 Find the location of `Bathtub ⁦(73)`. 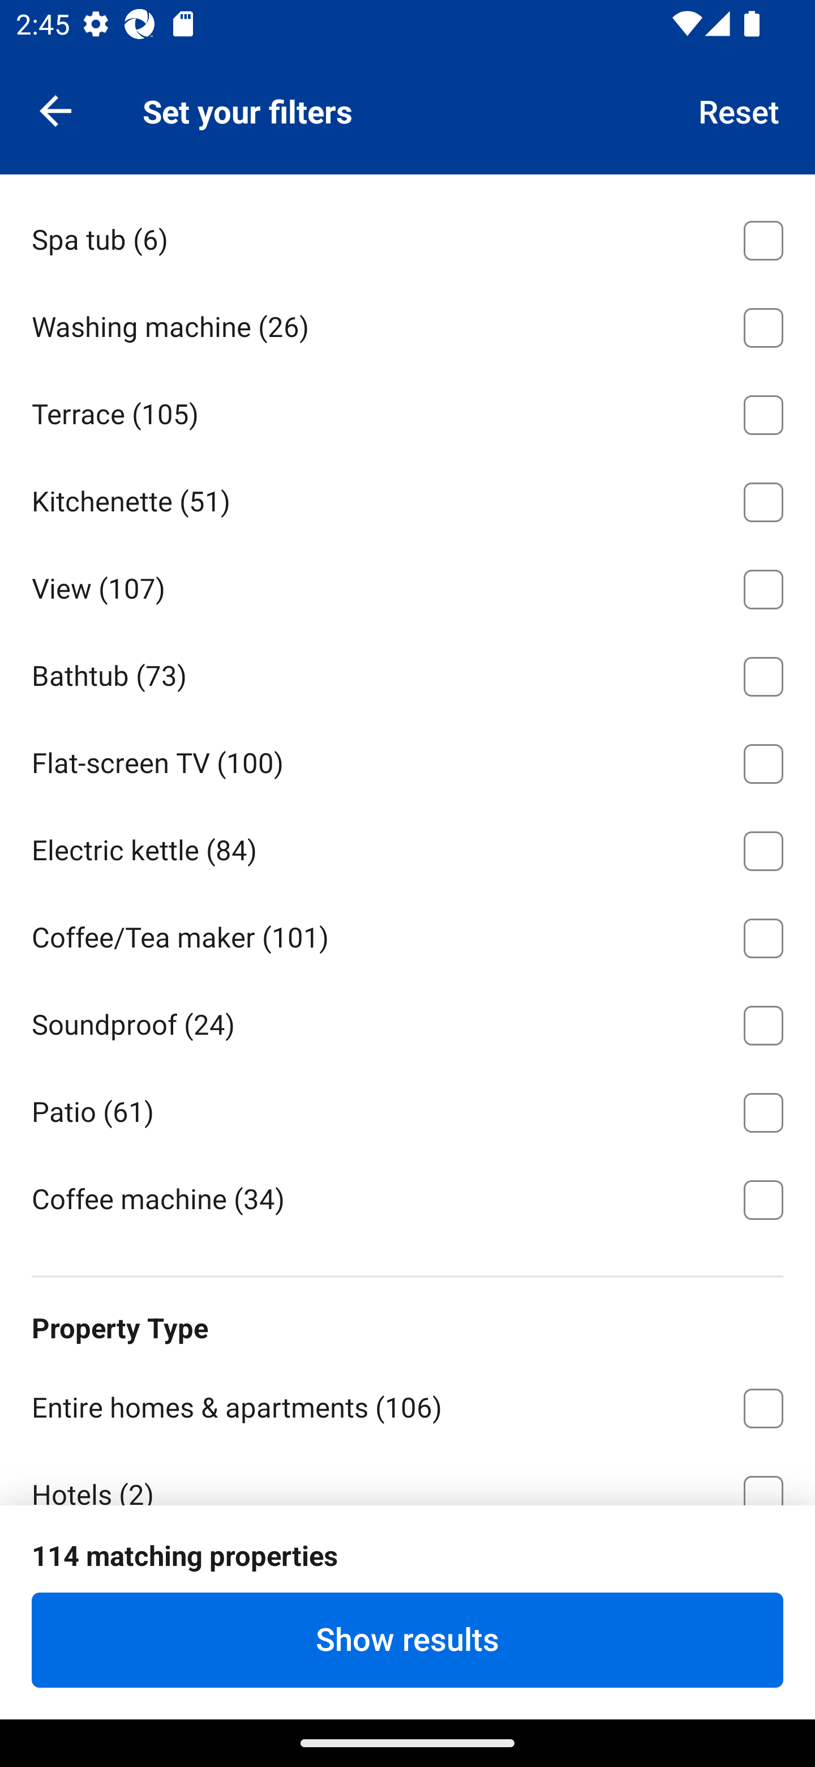

Bathtub ⁦(73) is located at coordinates (407, 672).